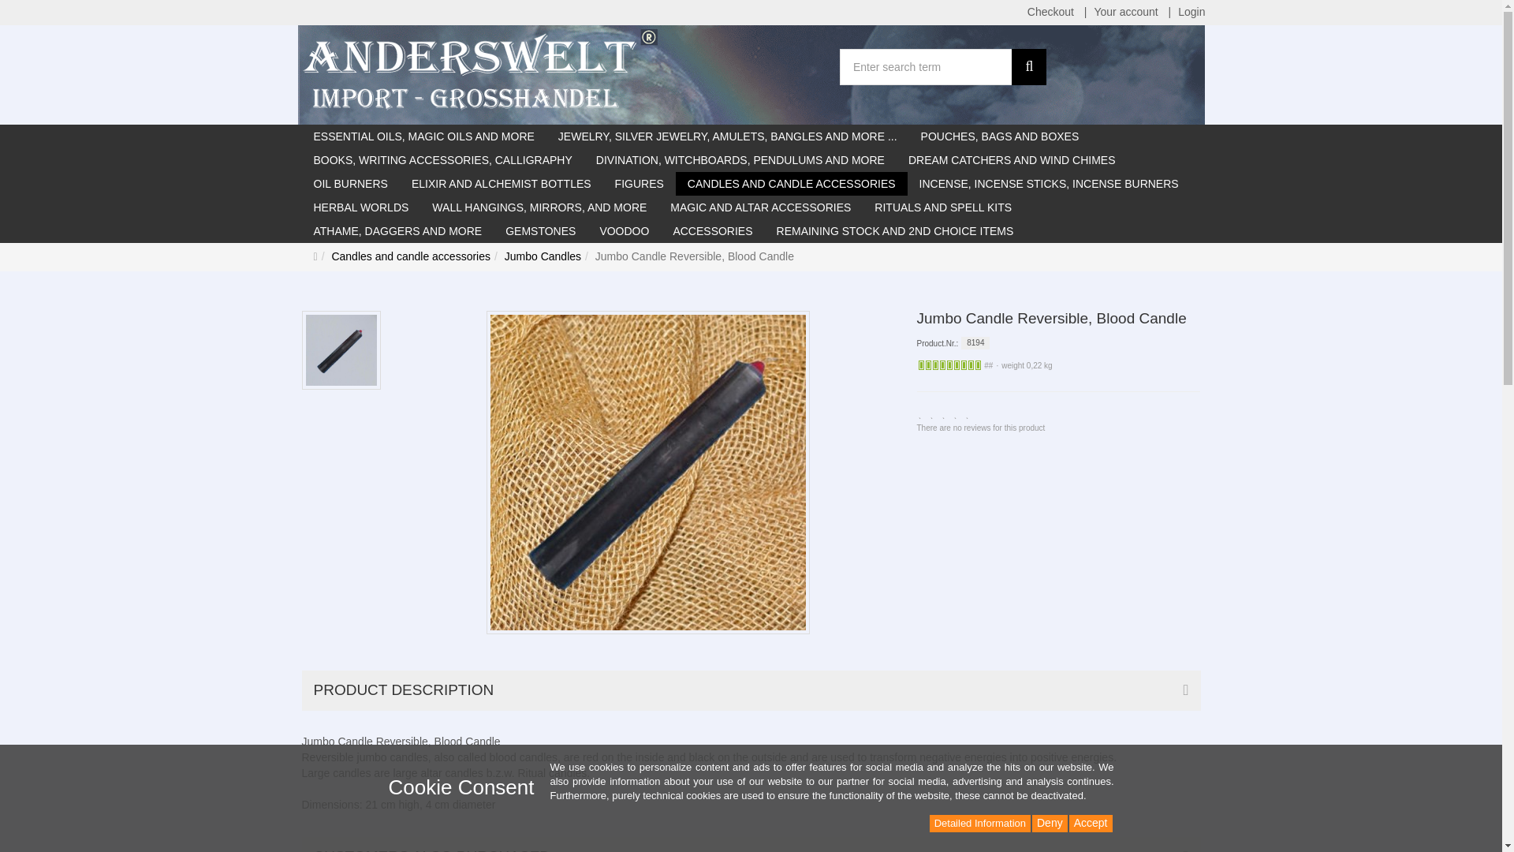  I want to click on ESSENTIAL OILS, MAGIC OILS AND MORE, so click(423, 136).